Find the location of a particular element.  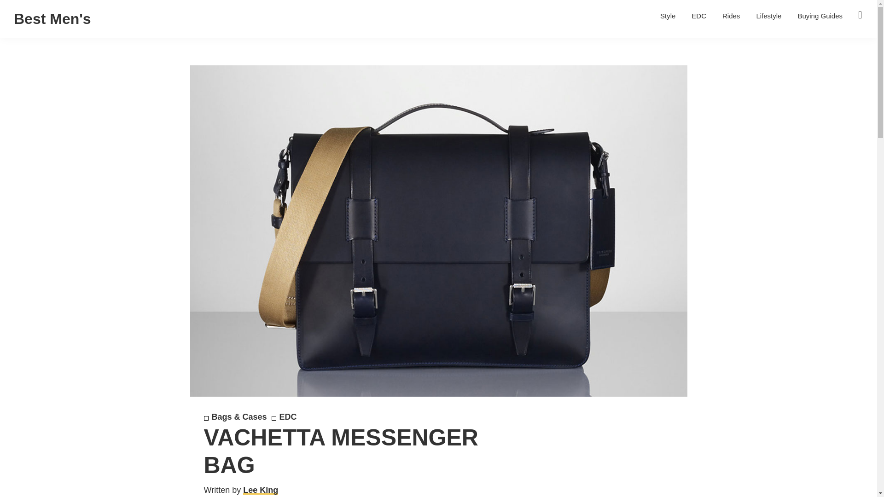

Best Men's is located at coordinates (52, 18).